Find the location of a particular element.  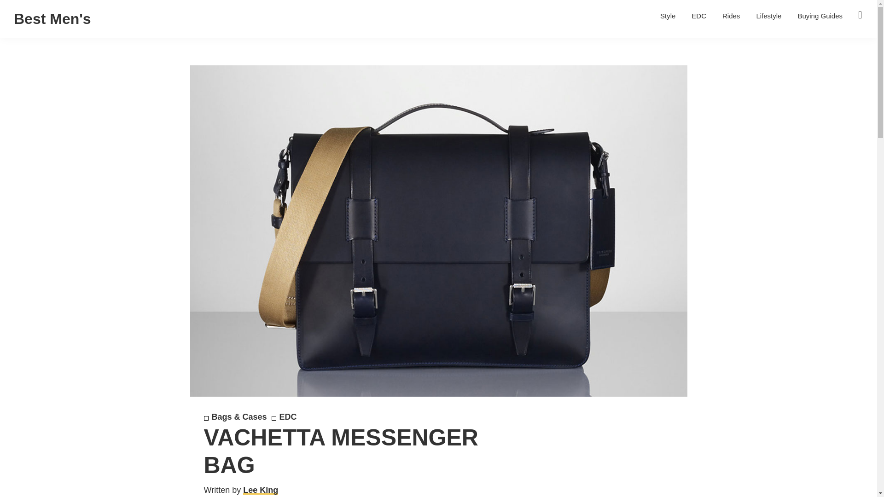

Best Men's is located at coordinates (52, 18).